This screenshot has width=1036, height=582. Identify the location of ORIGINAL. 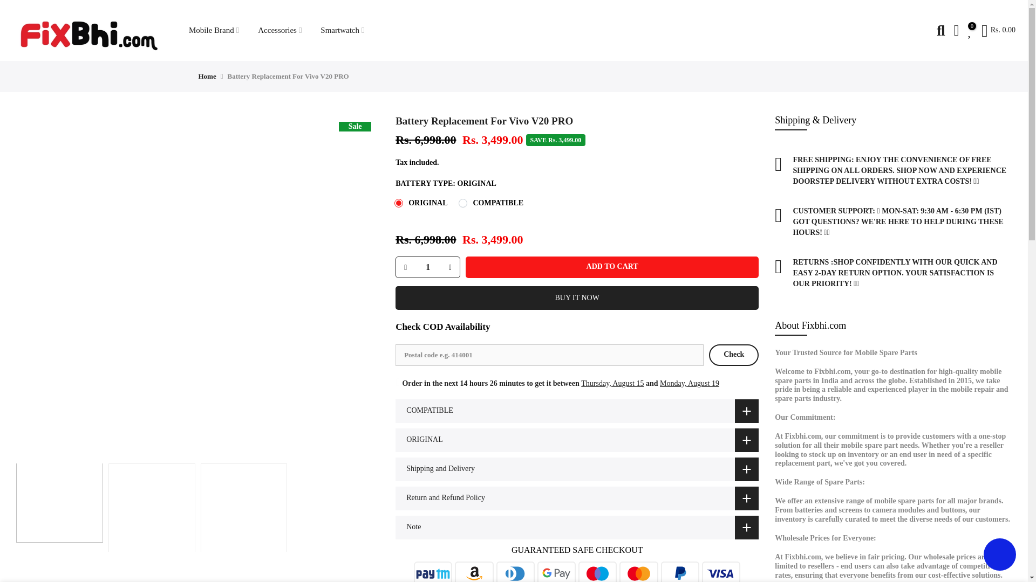
(577, 440).